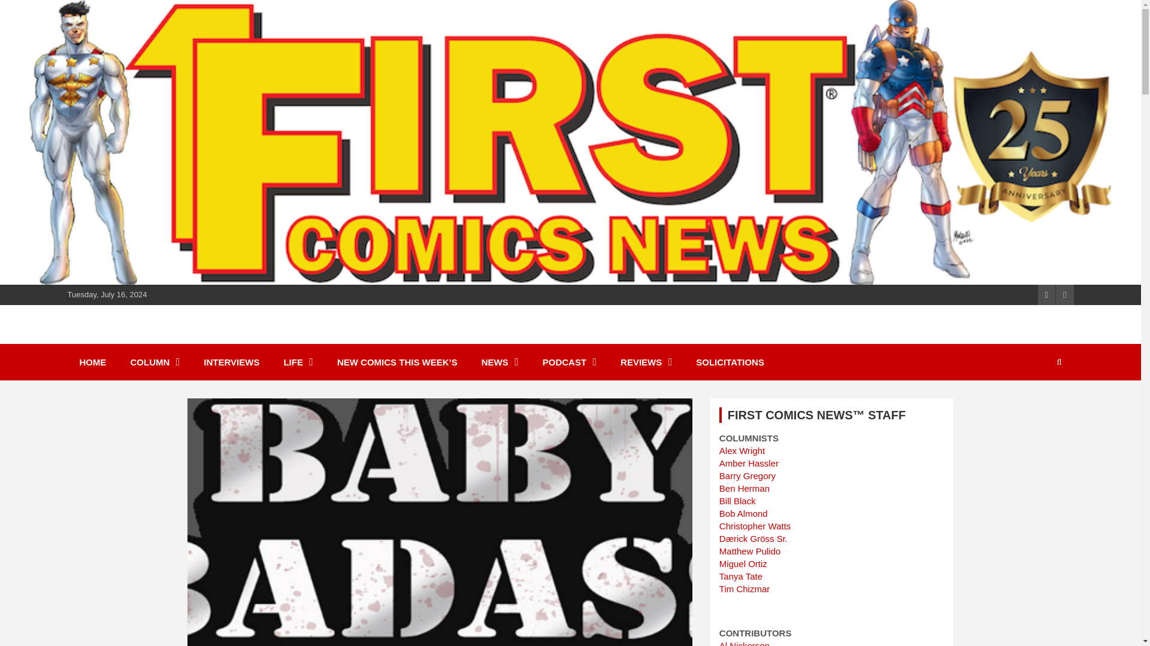  I want to click on NEWS, so click(500, 362).